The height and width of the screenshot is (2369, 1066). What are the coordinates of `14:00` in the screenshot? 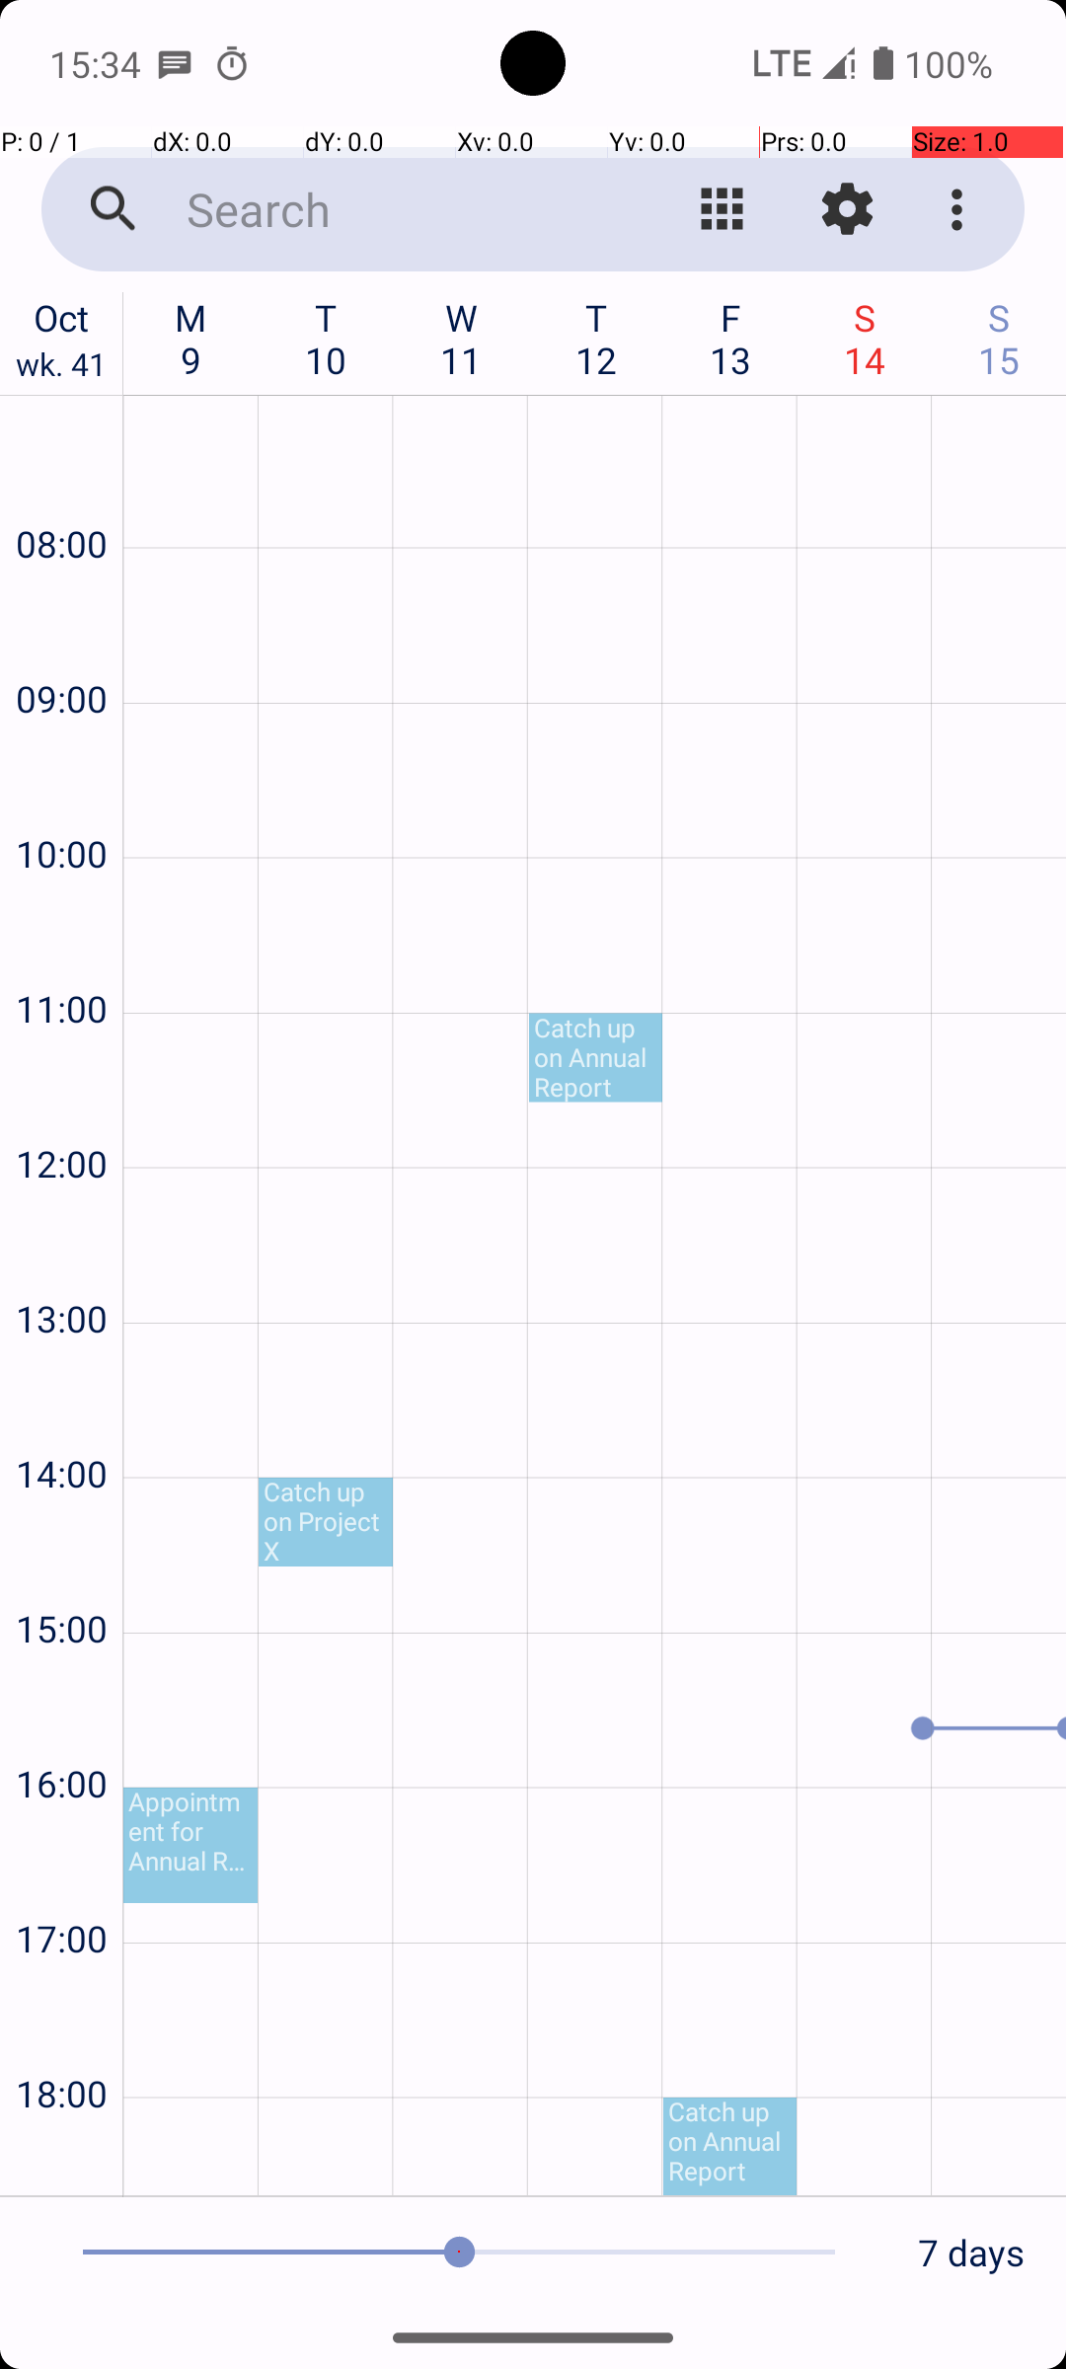 It's located at (61, 1420).